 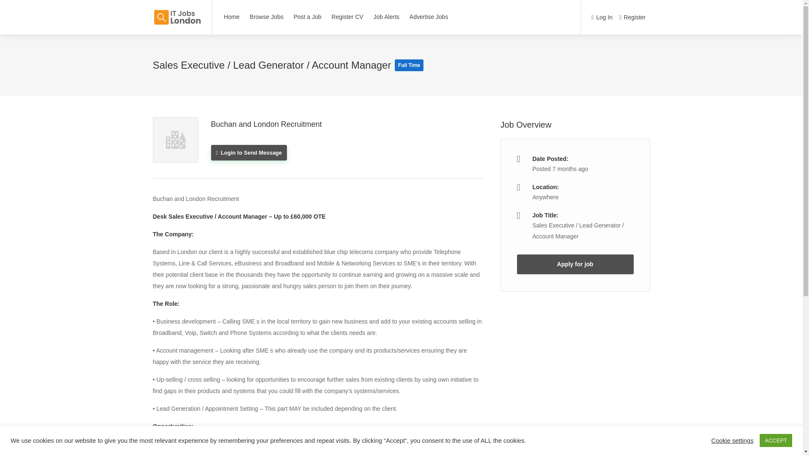 What do you see at coordinates (266, 17) in the screenshot?
I see `Browse Jobs` at bounding box center [266, 17].